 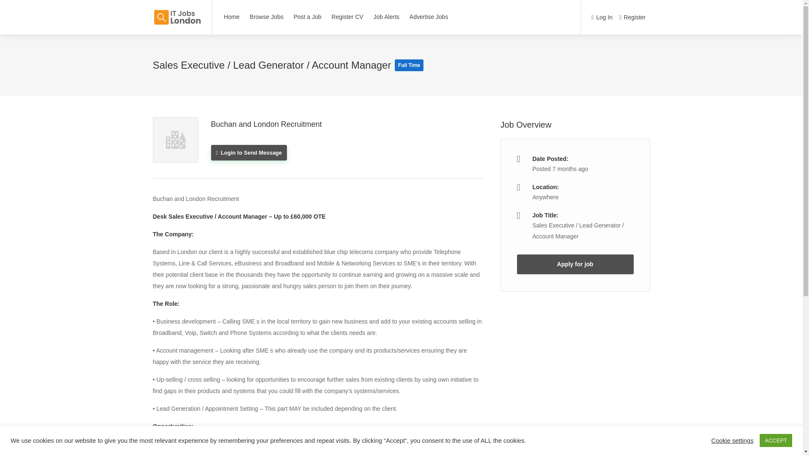 What do you see at coordinates (266, 17) in the screenshot?
I see `Browse Jobs` at bounding box center [266, 17].